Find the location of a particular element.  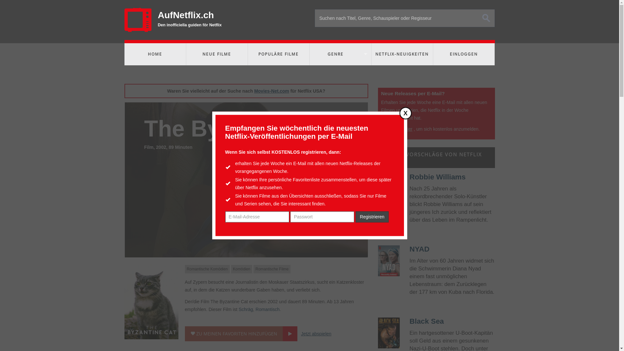

NEUE FILME is located at coordinates (216, 54).